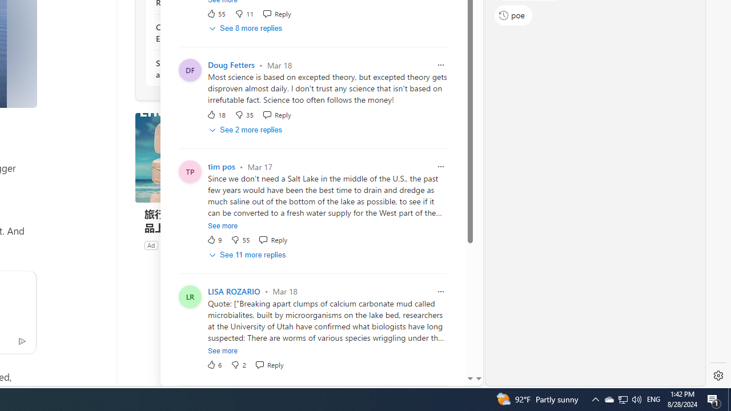  I want to click on Profile Picture, so click(190, 296).